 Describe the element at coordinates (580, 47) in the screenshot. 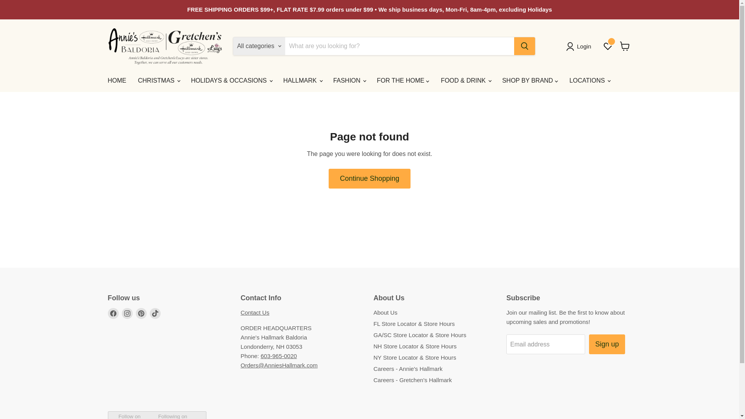

I see `Login` at that location.